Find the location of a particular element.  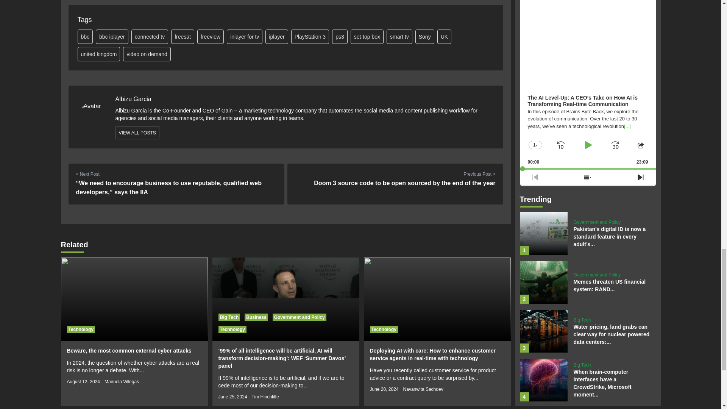

bbc iplayer is located at coordinates (112, 36).